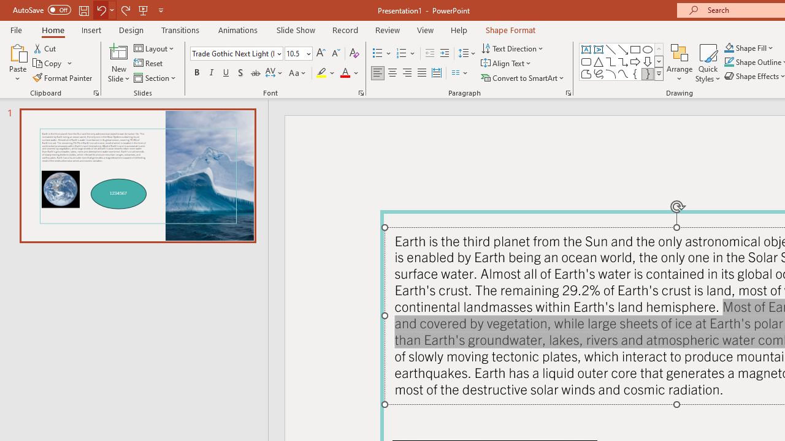  Describe the element at coordinates (308, 53) in the screenshot. I see `Open` at that location.